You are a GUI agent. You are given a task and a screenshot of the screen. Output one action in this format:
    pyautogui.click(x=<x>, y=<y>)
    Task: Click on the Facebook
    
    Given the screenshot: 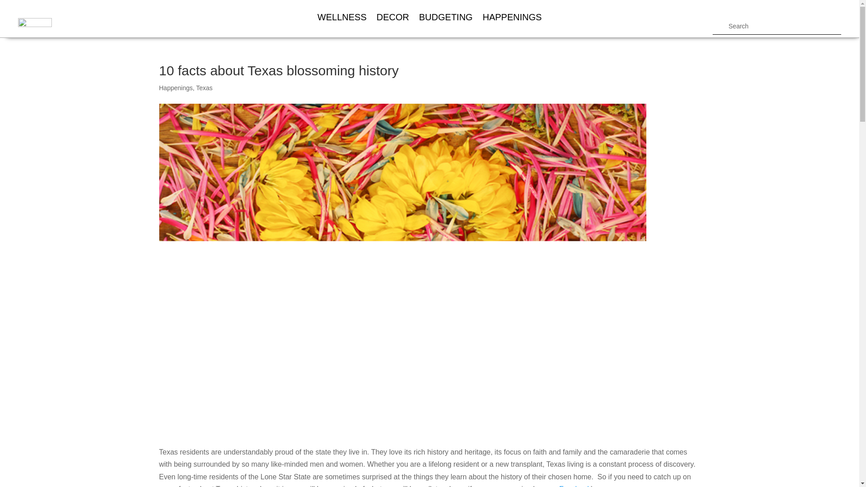 What is the action you would take?
    pyautogui.click(x=575, y=486)
    